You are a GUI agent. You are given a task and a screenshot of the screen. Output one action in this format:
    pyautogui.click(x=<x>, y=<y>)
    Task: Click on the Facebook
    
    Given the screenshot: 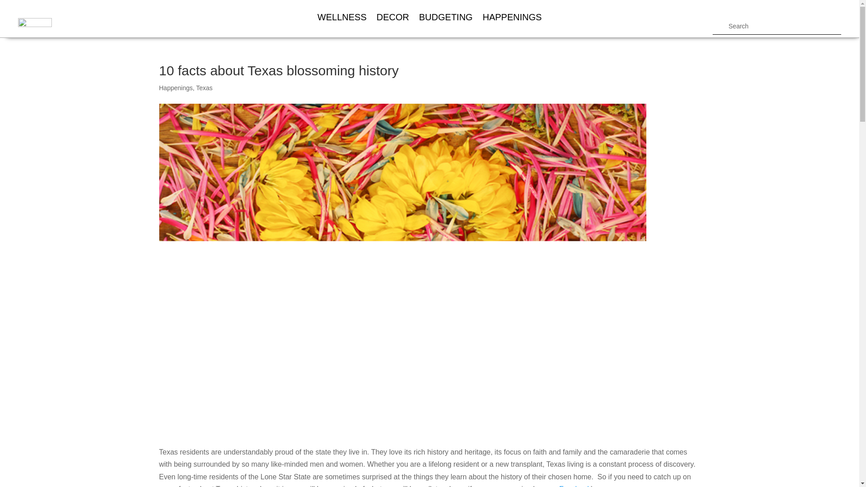 What is the action you would take?
    pyautogui.click(x=575, y=486)
    